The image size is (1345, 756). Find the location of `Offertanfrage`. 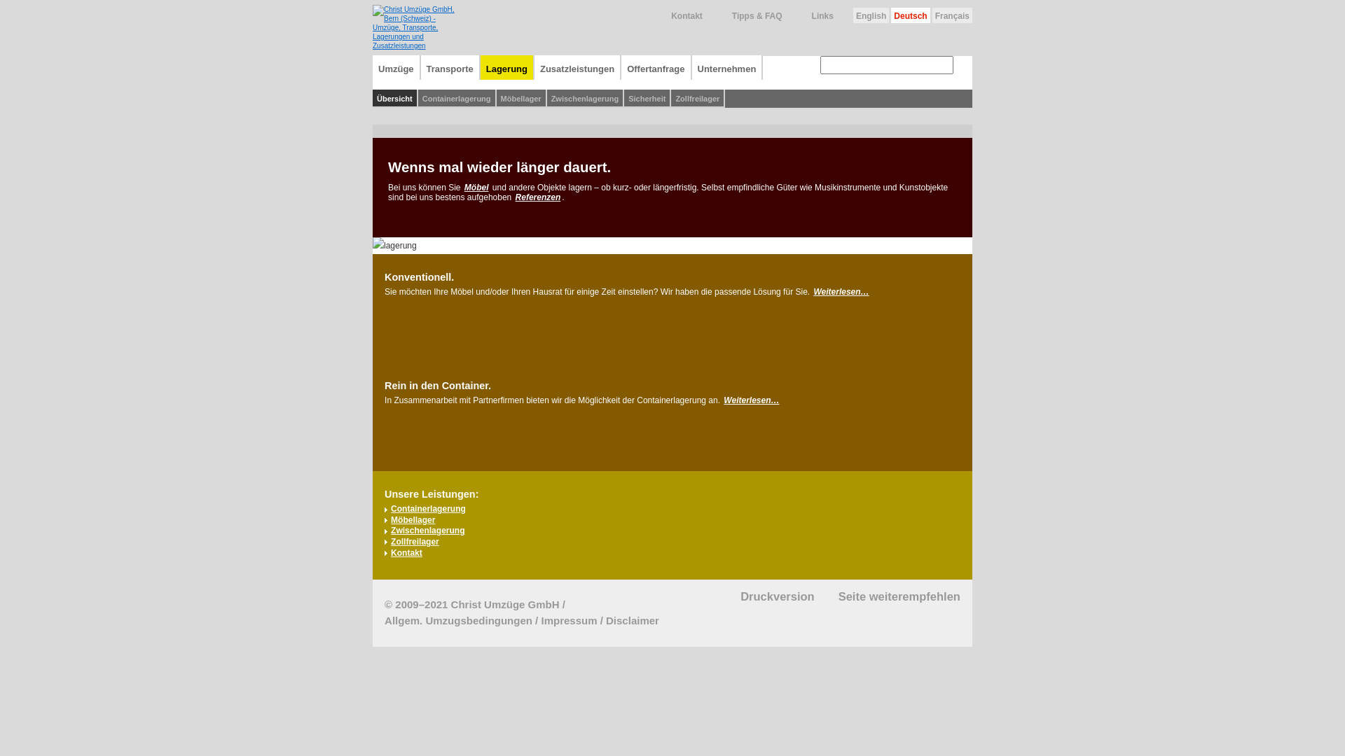

Offertanfrage is located at coordinates (656, 67).